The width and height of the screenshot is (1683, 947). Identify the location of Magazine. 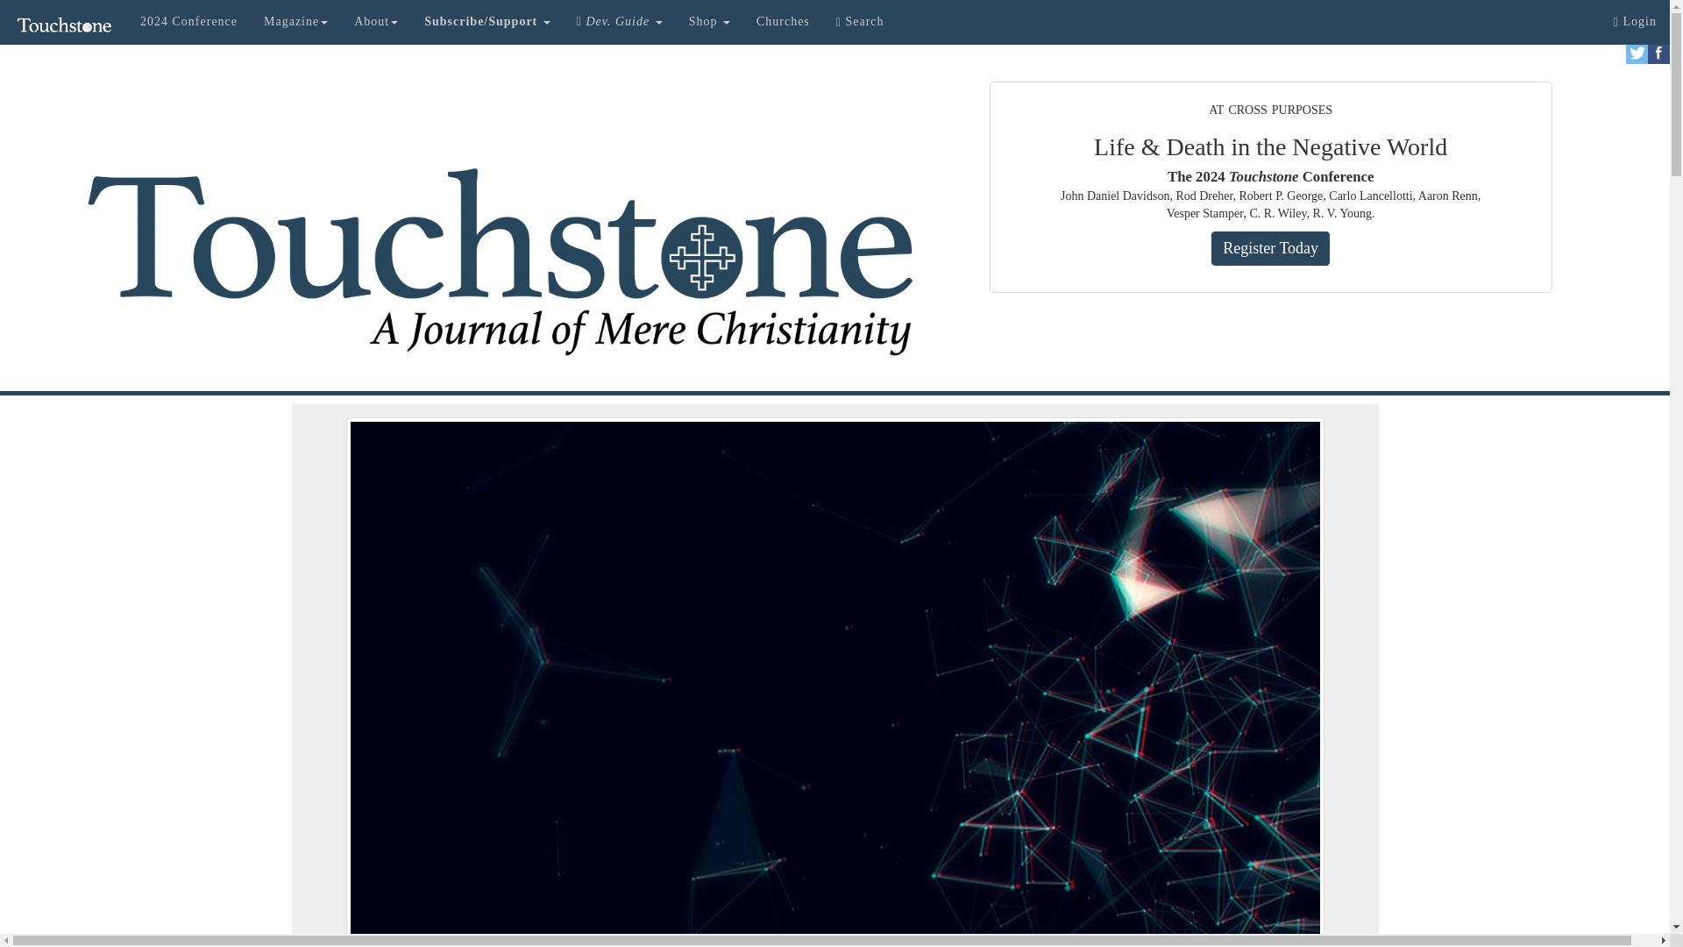
(296, 21).